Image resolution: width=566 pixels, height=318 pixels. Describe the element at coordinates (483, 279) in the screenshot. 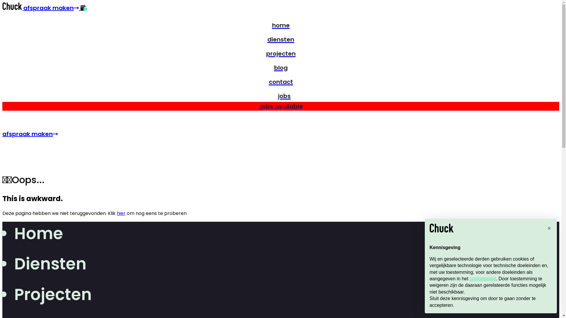

I see `cookiebeleid` at that location.